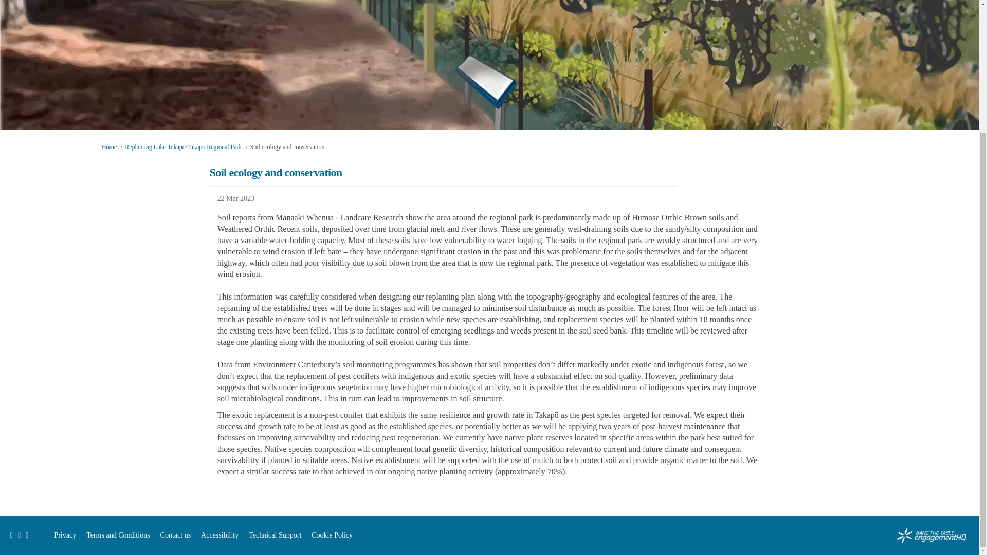 The height and width of the screenshot is (555, 987). Describe the element at coordinates (275, 534) in the screenshot. I see `Technical Support` at that location.